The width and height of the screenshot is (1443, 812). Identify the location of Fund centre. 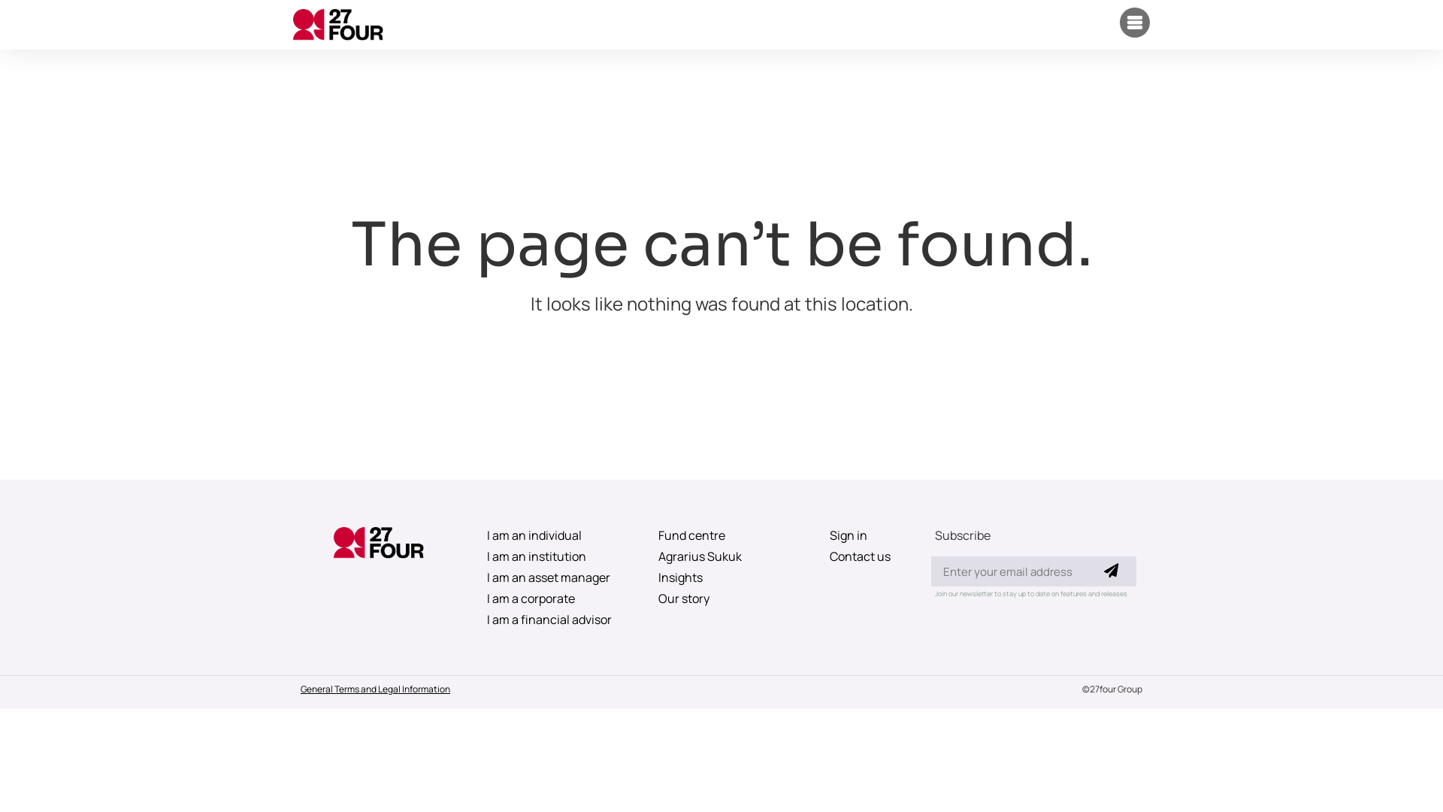
(721, 535).